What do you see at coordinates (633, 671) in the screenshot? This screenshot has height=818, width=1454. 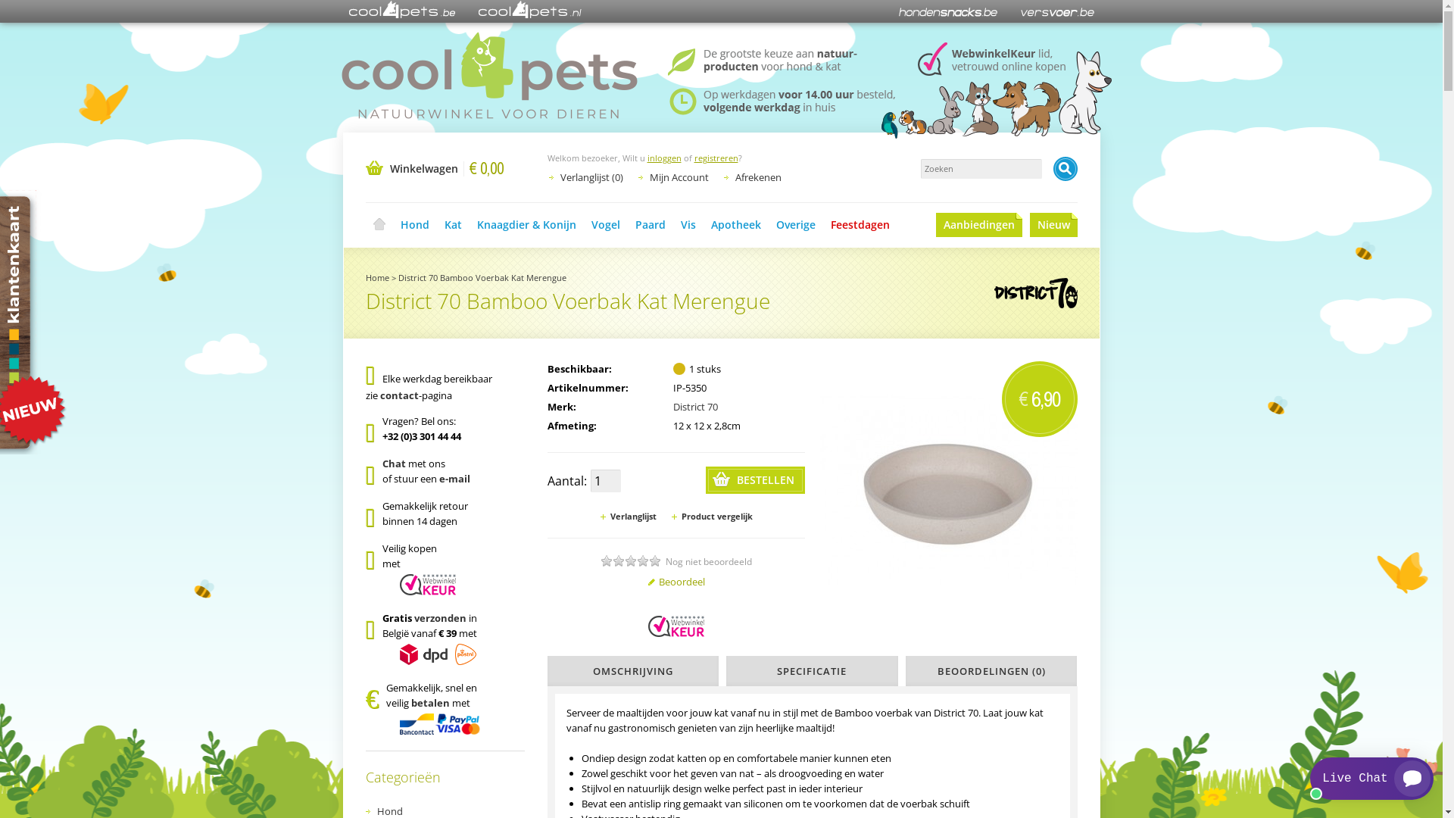 I see `OMSCHRIJVING` at bounding box center [633, 671].